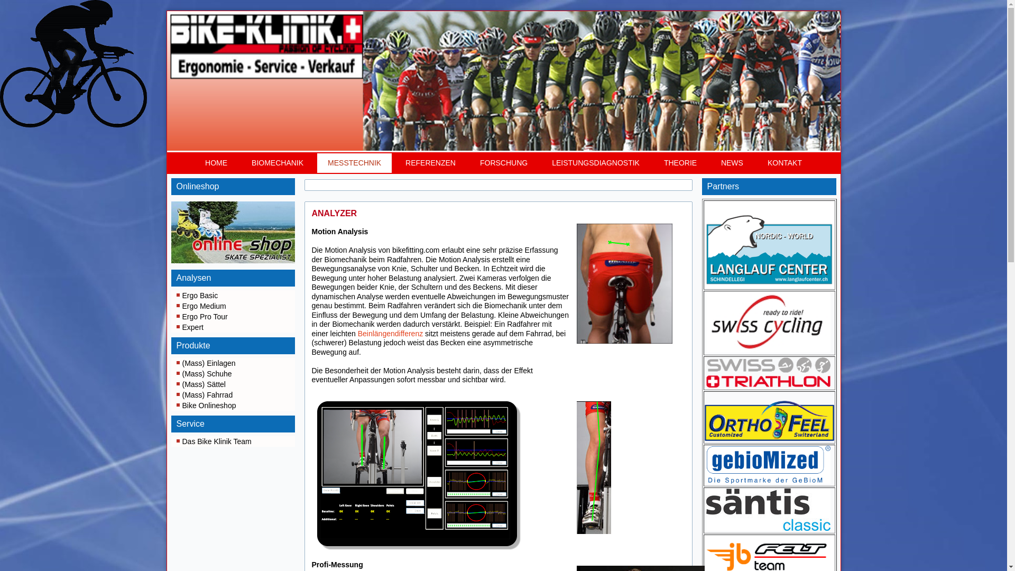 This screenshot has width=1015, height=571. I want to click on LEISTUNGSDIAGNOSTIK, so click(596, 163).